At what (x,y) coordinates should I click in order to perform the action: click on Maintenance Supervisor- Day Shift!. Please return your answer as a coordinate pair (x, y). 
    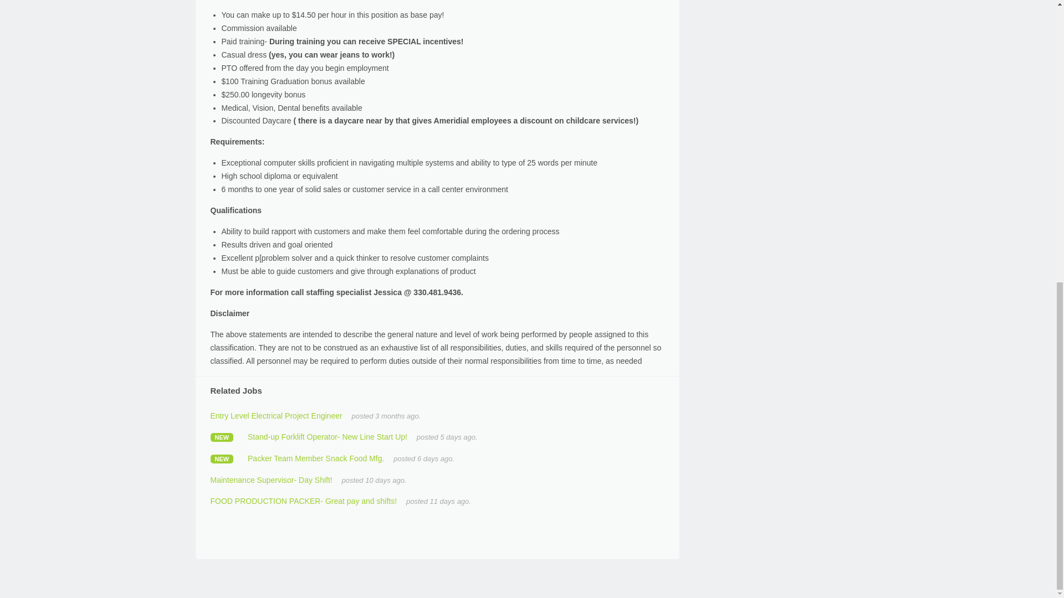
    Looking at the image, I should click on (273, 480).